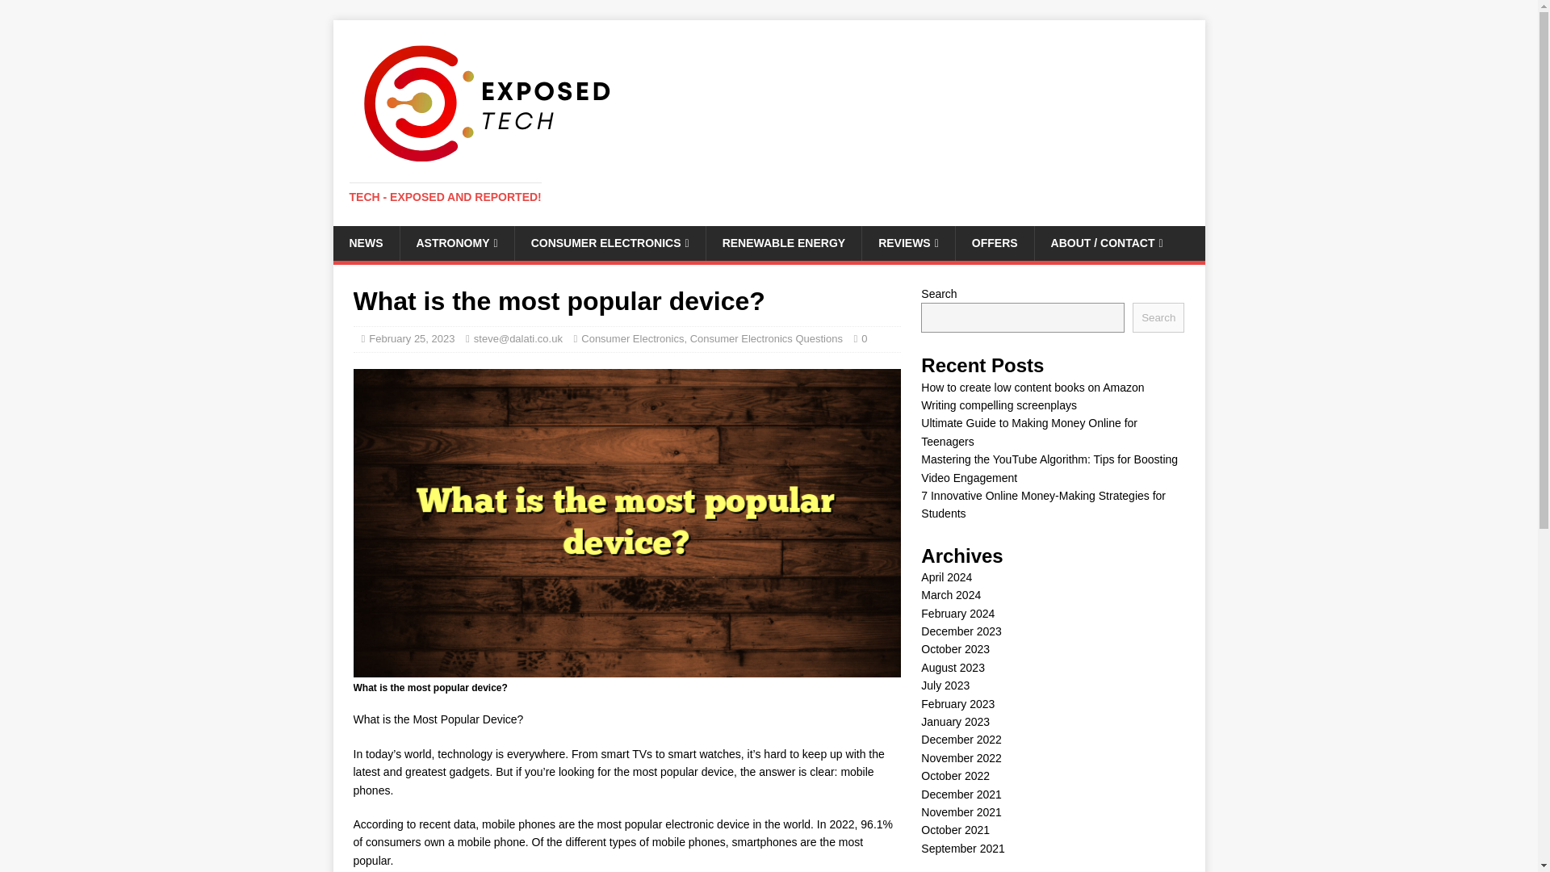 The height and width of the screenshot is (872, 1550). Describe the element at coordinates (783, 242) in the screenshot. I see `RENEWABLE ENERGY` at that location.